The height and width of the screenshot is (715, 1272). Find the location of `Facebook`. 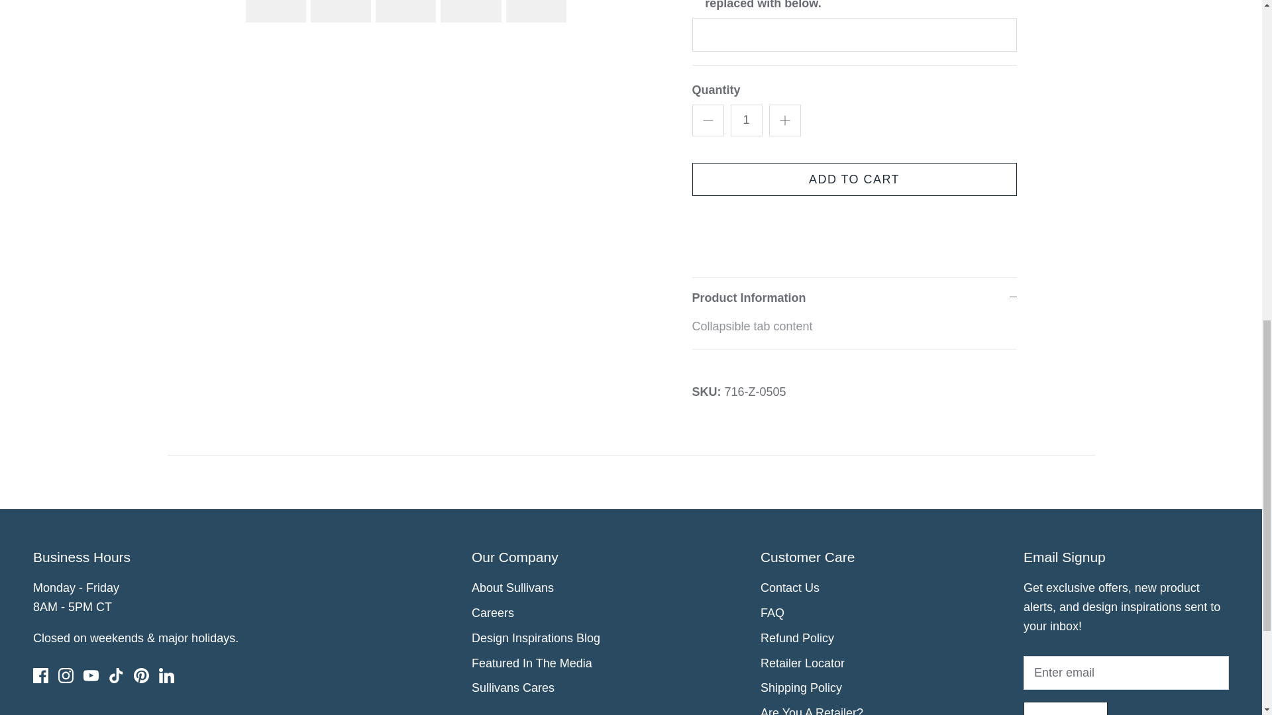

Facebook is located at coordinates (40, 675).